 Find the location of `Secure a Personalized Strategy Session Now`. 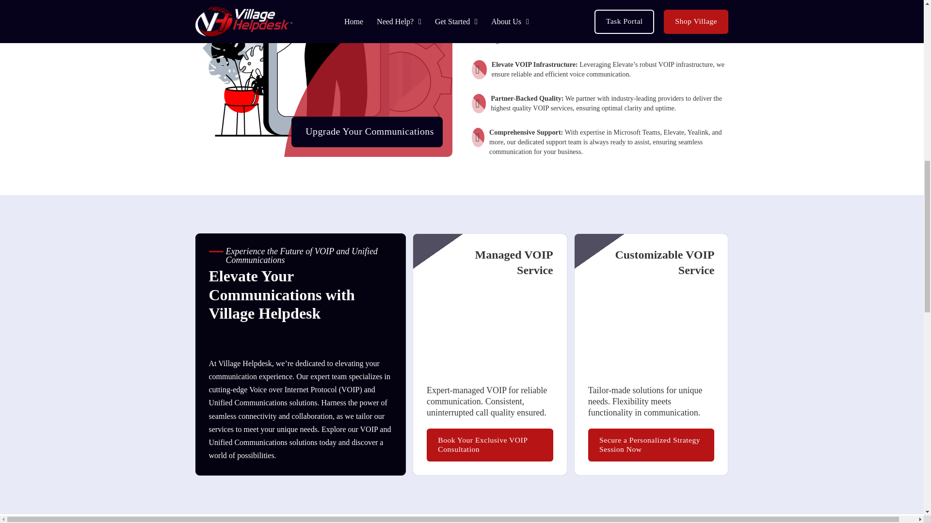

Secure a Personalized Strategy Session Now is located at coordinates (652, 445).